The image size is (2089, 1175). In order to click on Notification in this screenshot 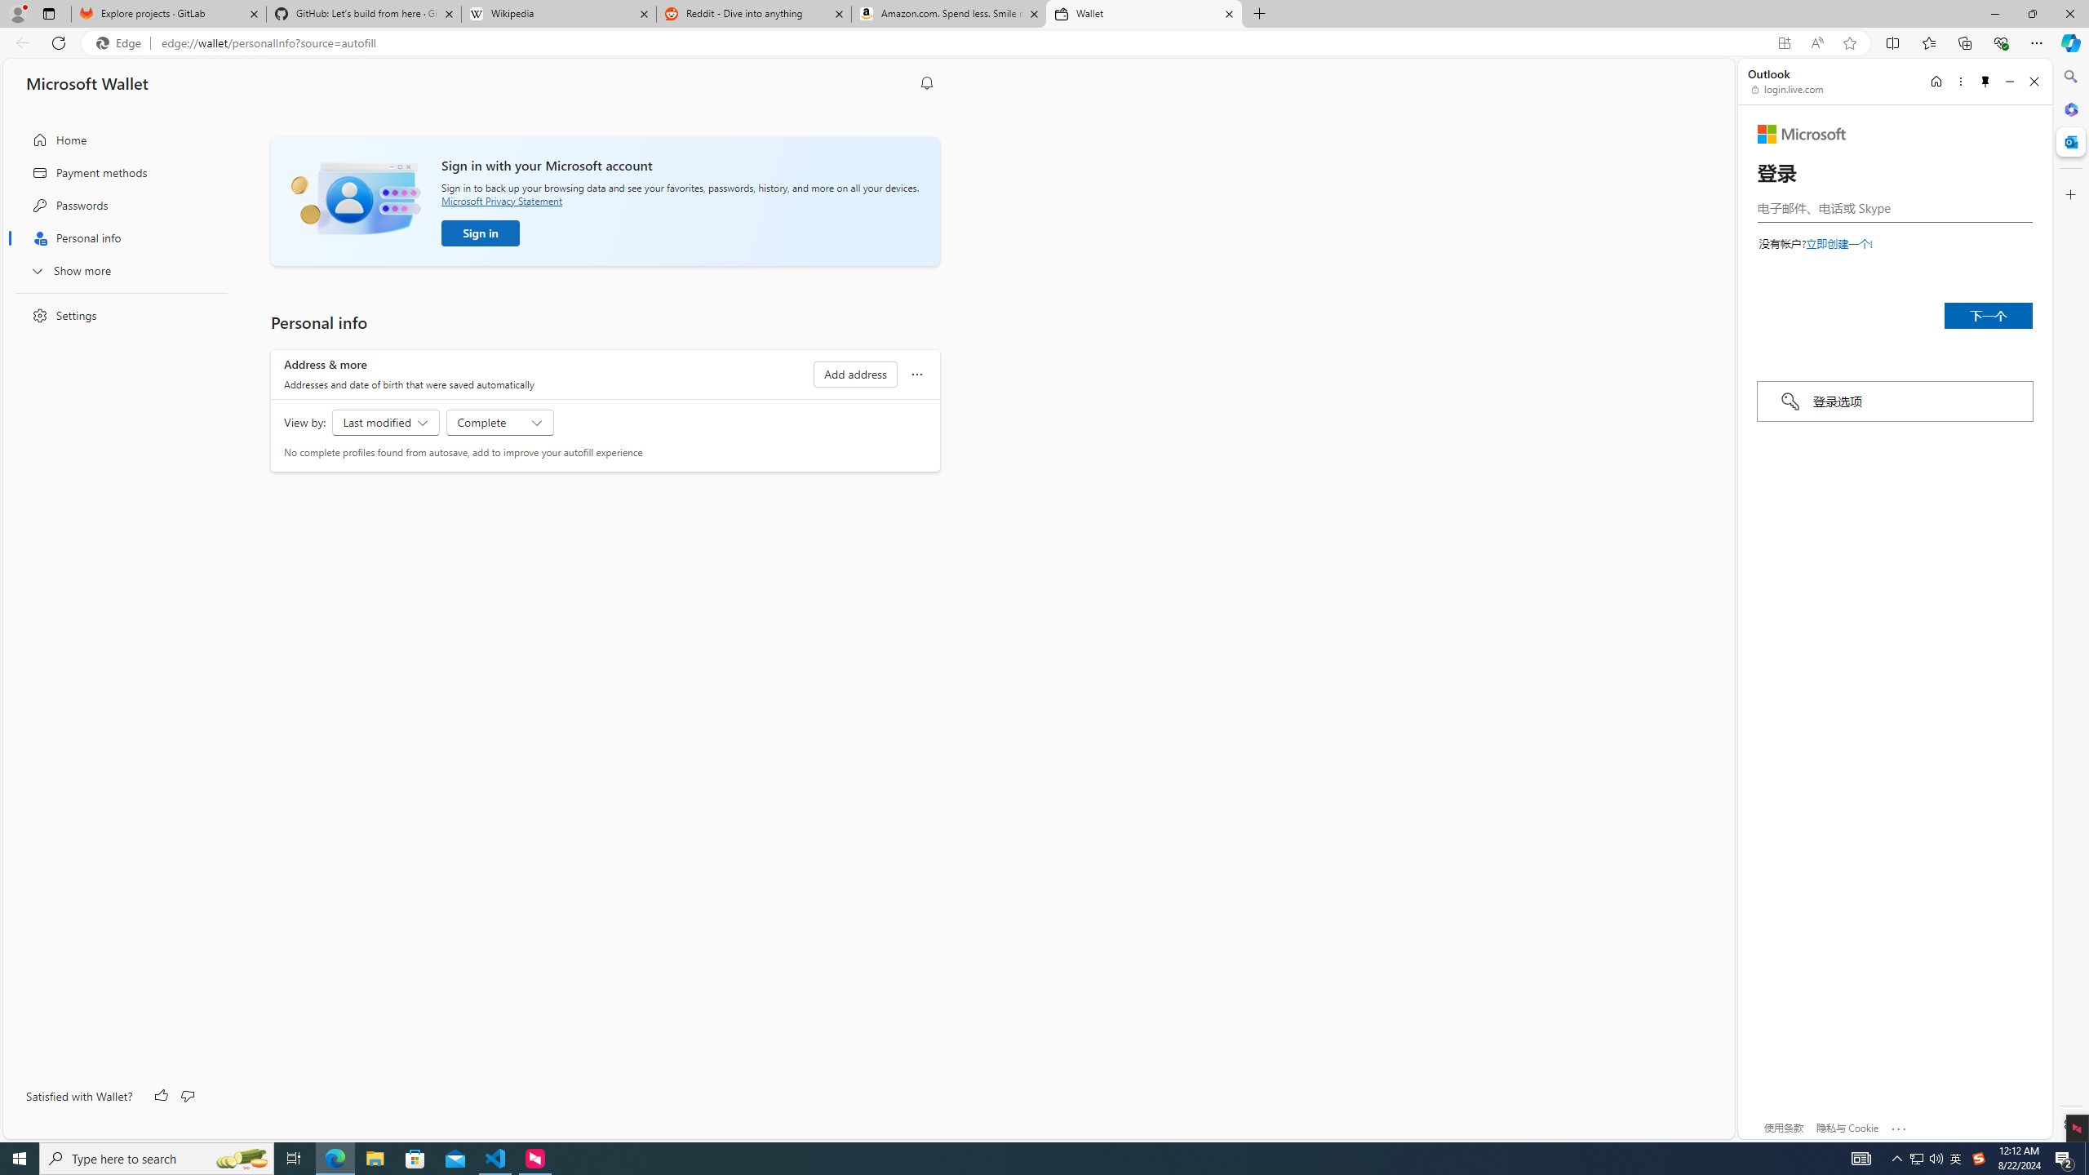, I will do `click(927, 83)`.